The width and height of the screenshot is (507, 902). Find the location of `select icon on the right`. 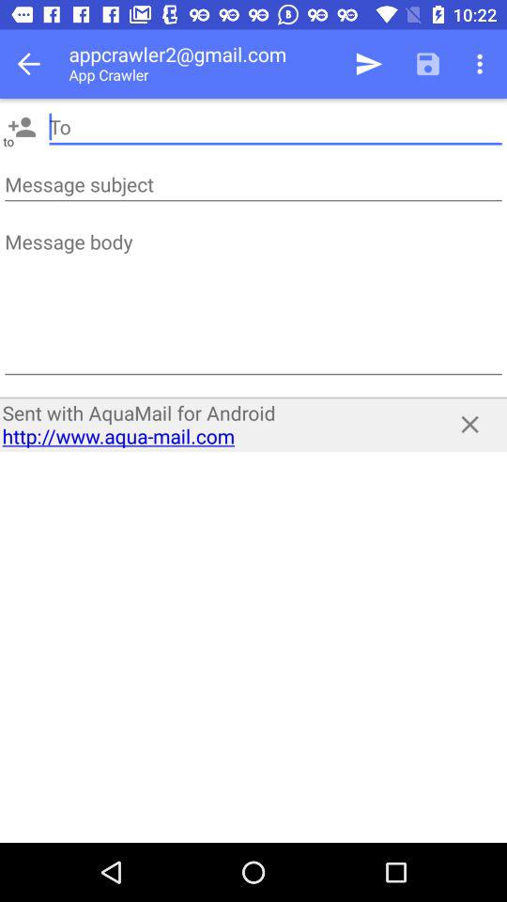

select icon on the right is located at coordinates (469, 425).